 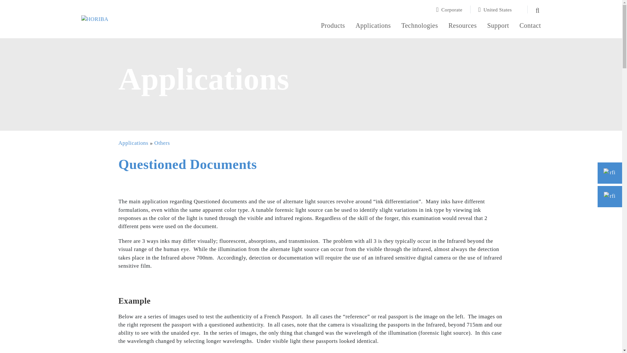 What do you see at coordinates (373, 26) in the screenshot?
I see `Applications` at bounding box center [373, 26].